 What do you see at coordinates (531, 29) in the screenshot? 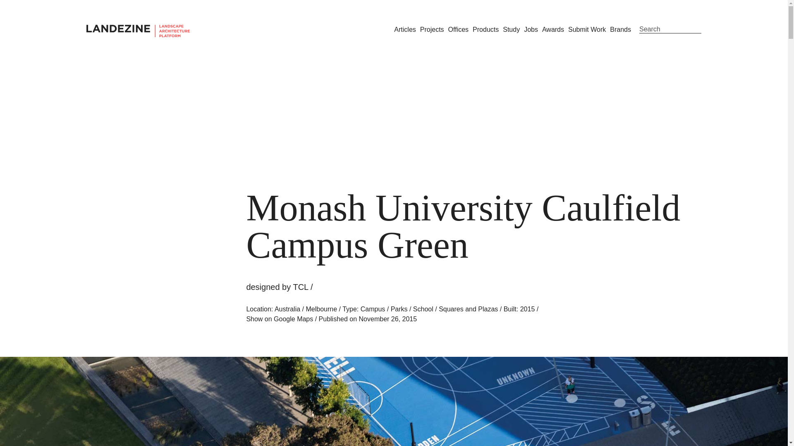
I see `Jobs` at bounding box center [531, 29].